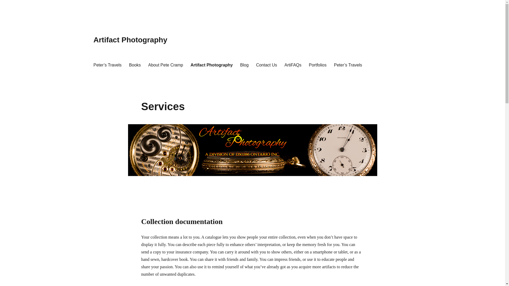 The height and width of the screenshot is (286, 509). I want to click on Blog, so click(244, 65).